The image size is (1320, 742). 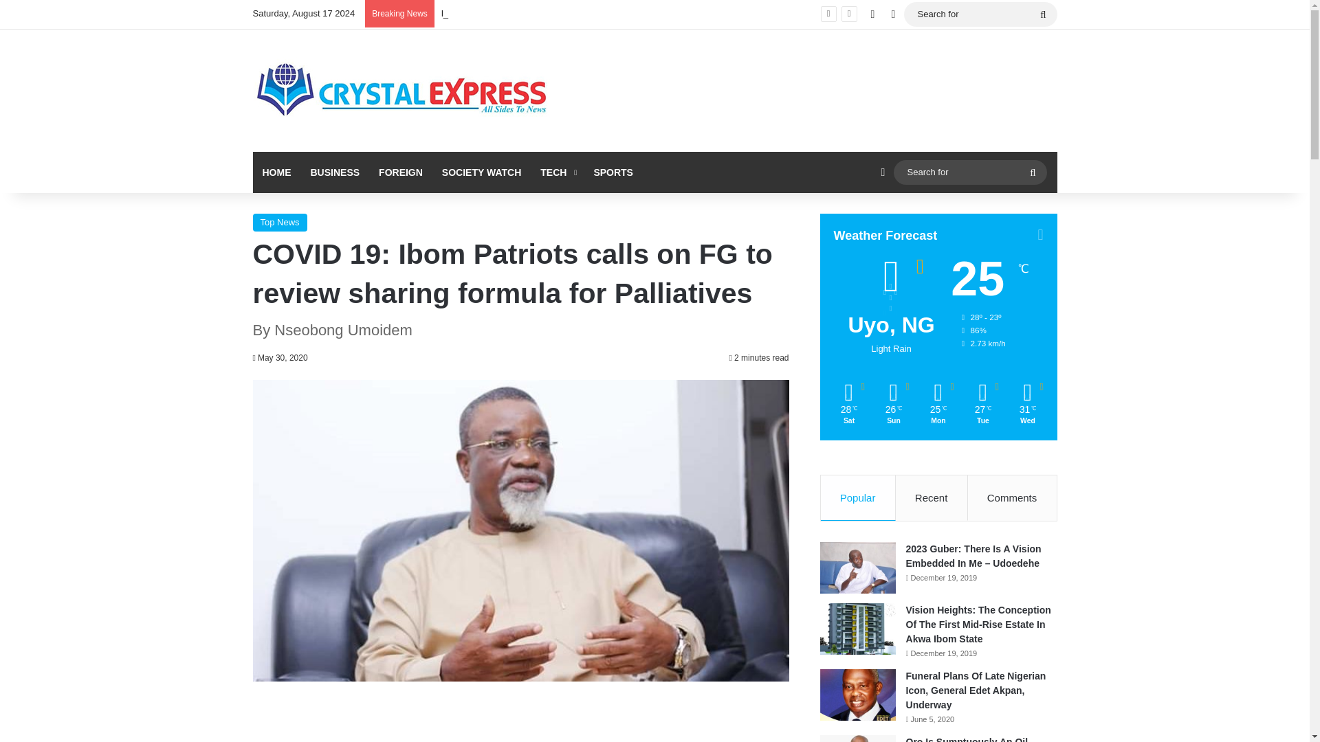 I want to click on SPORTS, so click(x=613, y=172).